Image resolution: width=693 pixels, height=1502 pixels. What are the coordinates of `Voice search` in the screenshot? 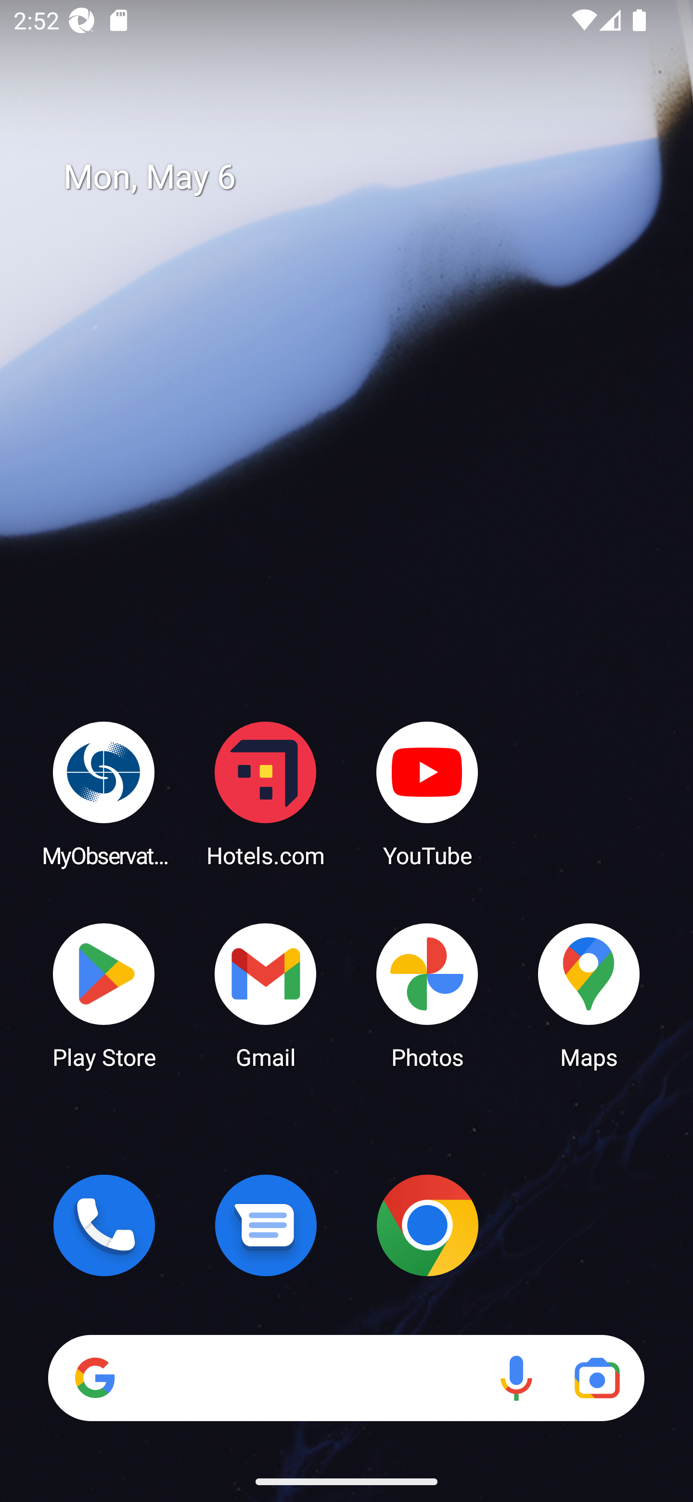 It's located at (516, 1378).